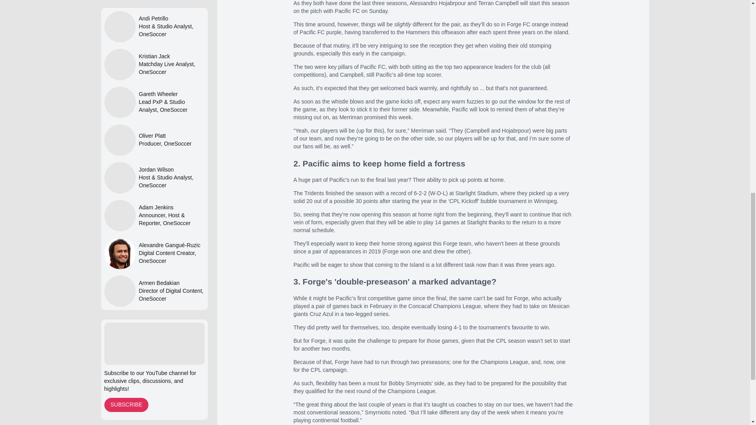  I want to click on Armen Bedakian, so click(171, 283).